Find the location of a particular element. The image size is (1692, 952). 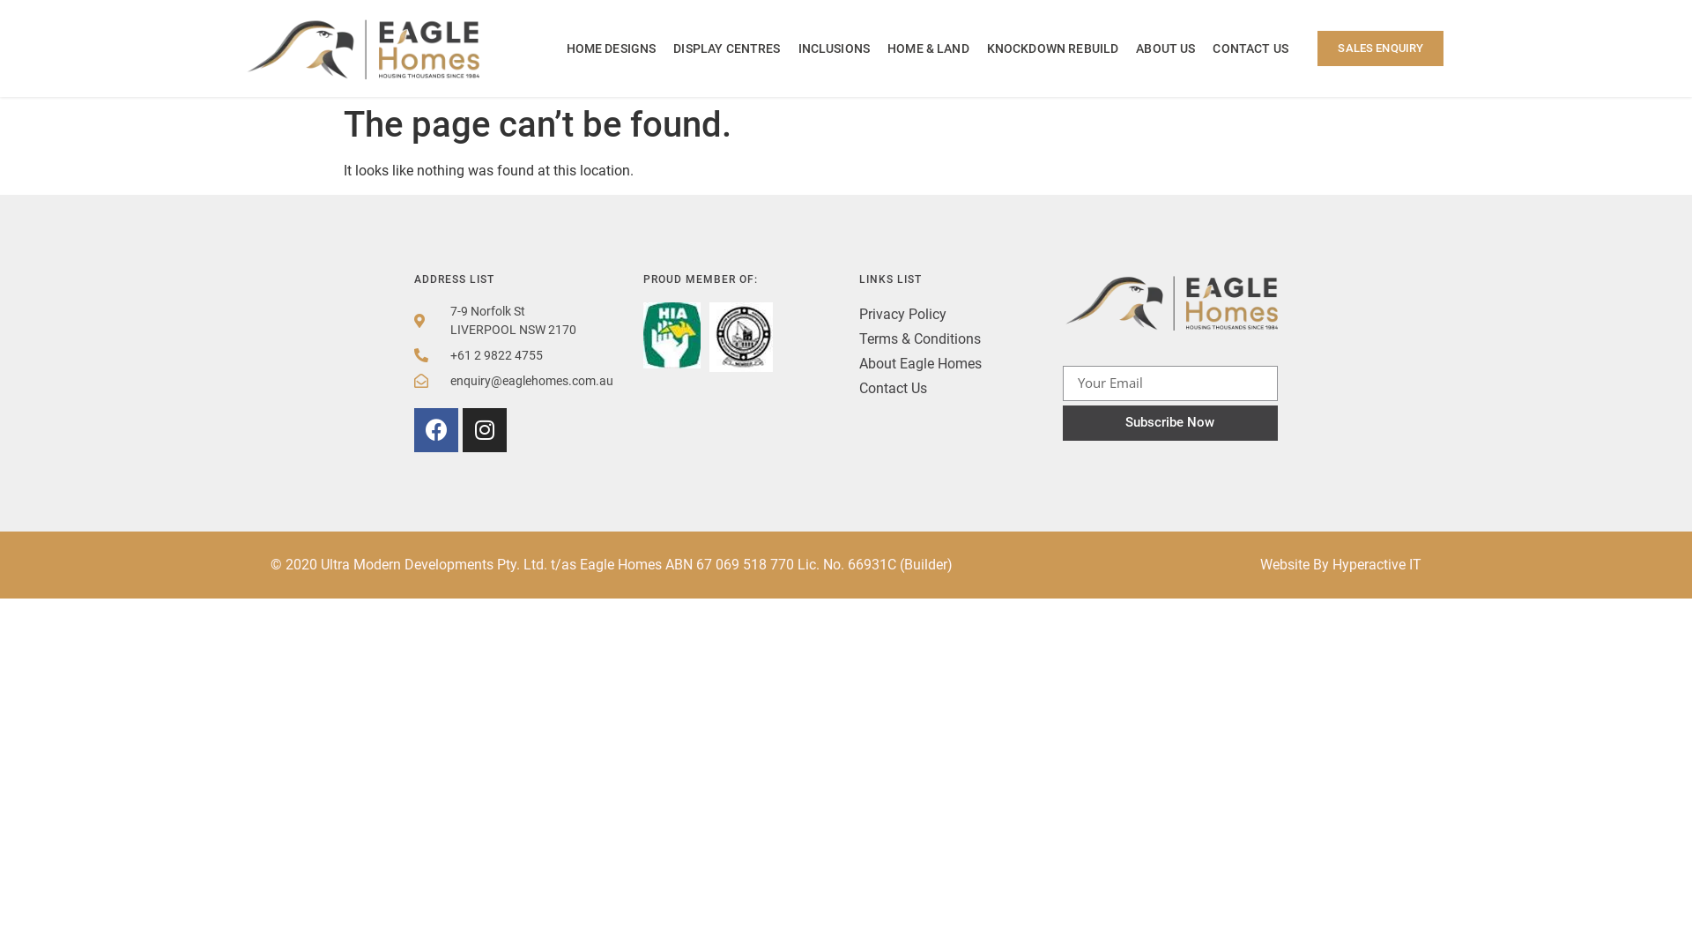

DISPLAY CENTRES is located at coordinates (726, 48).